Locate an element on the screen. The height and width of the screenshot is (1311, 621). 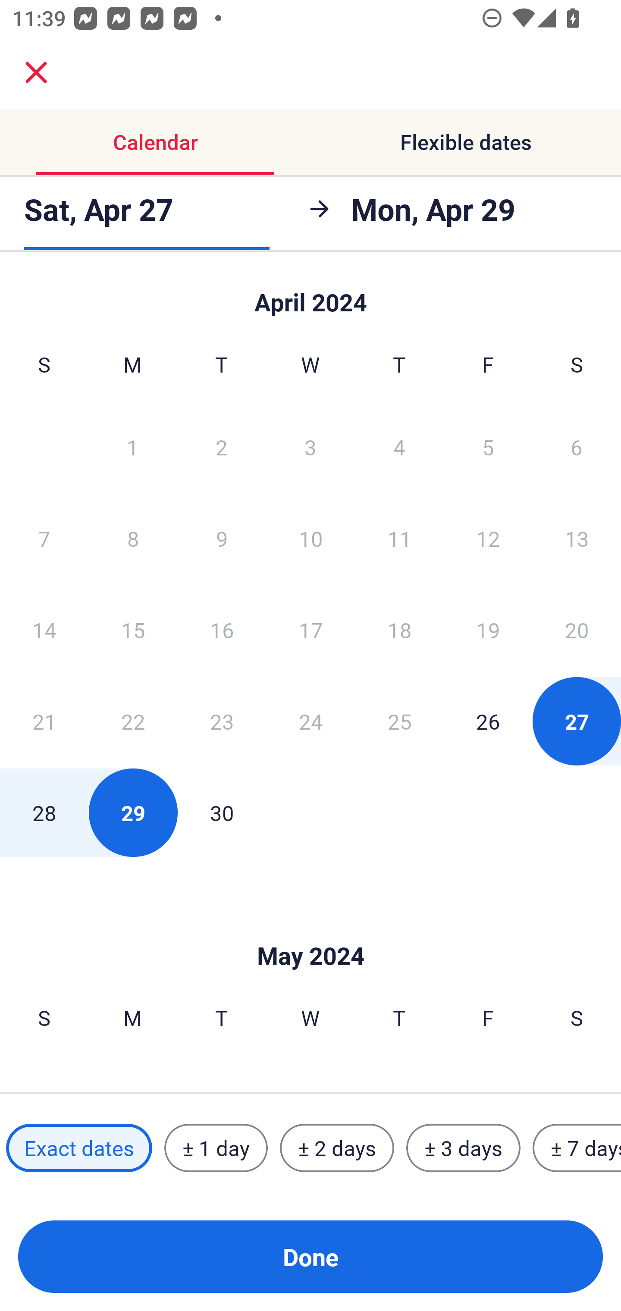
15 Monday, April 15, 2024 is located at coordinates (133, 630).